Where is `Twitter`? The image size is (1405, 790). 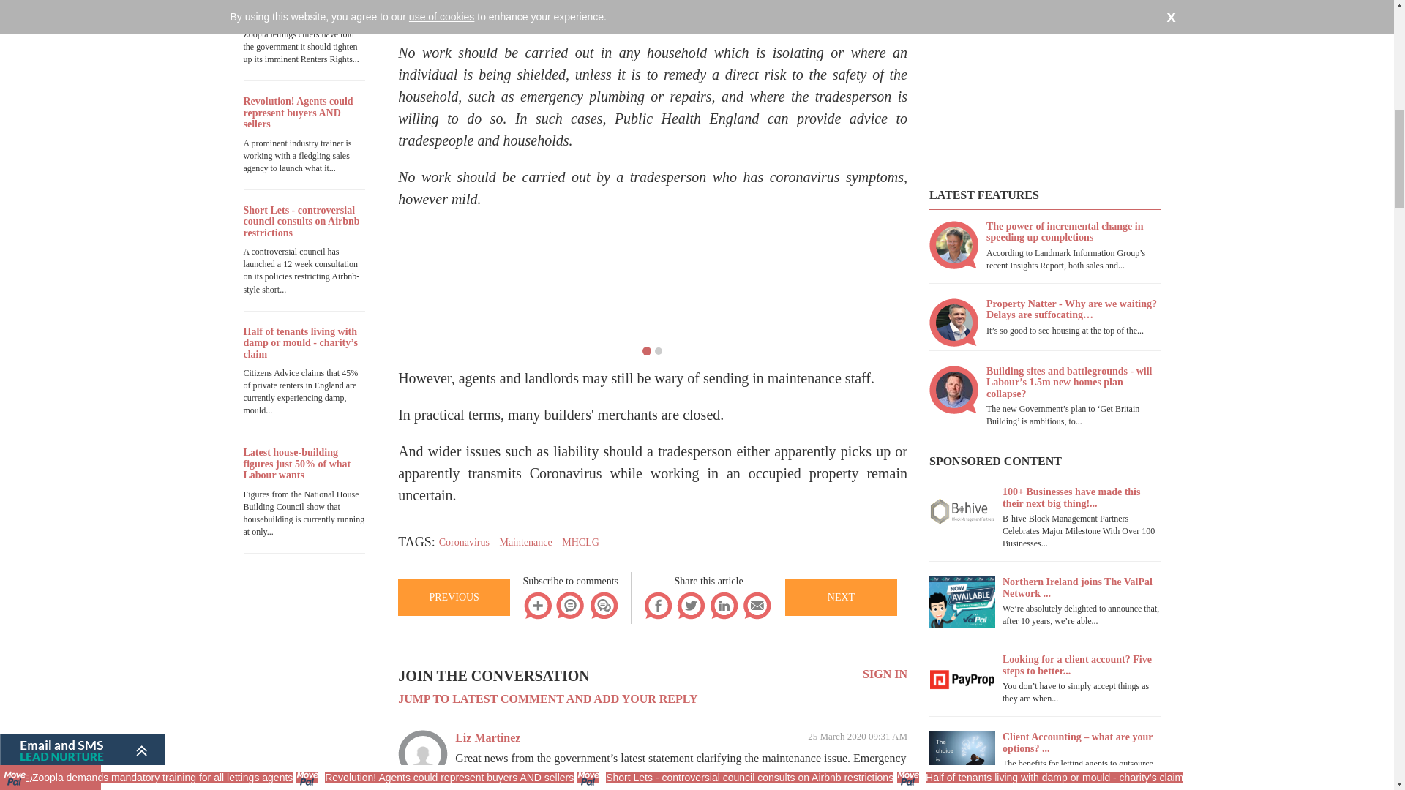
Twitter is located at coordinates (690, 604).